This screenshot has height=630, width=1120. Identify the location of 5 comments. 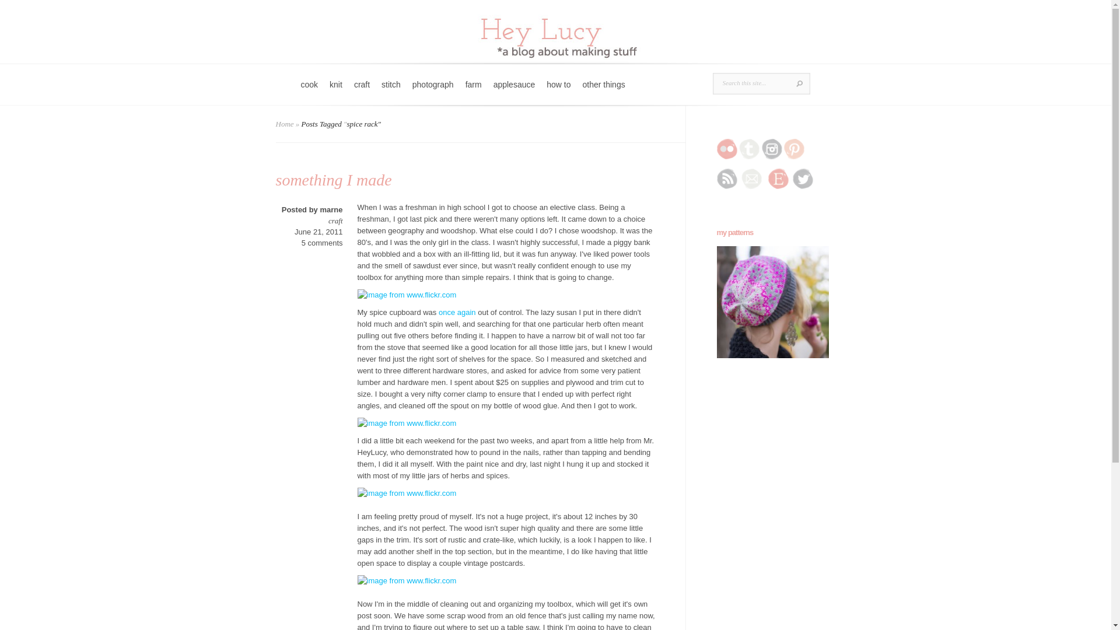
(322, 243).